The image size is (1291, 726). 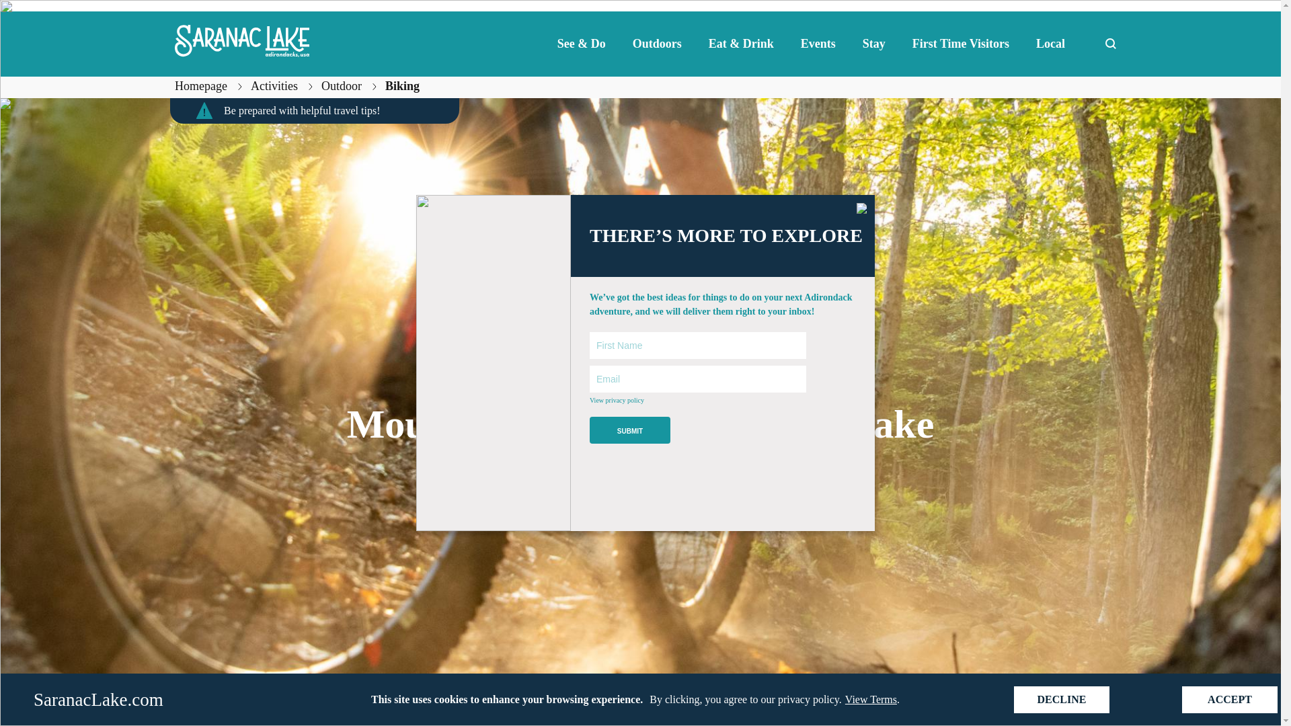 What do you see at coordinates (629, 430) in the screenshot?
I see `Submit` at bounding box center [629, 430].